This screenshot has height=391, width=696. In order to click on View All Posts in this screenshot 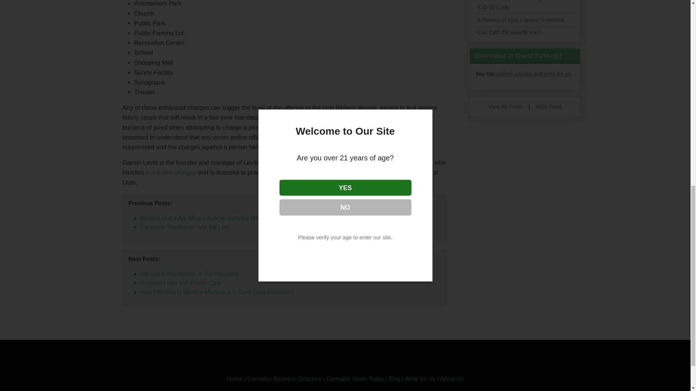, I will do `click(505, 106)`.